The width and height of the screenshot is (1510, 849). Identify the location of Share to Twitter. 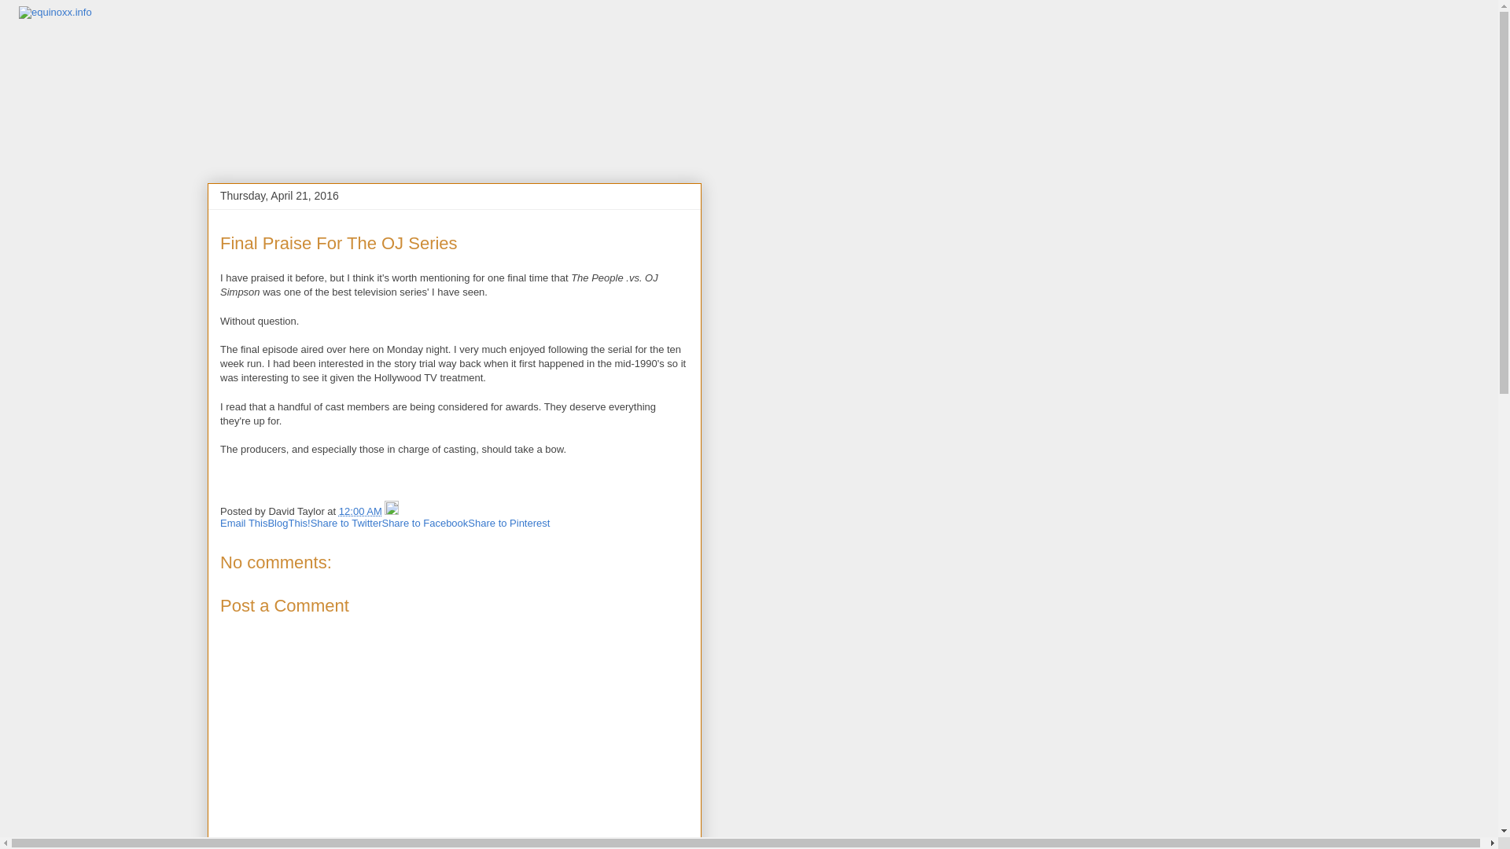
(346, 522).